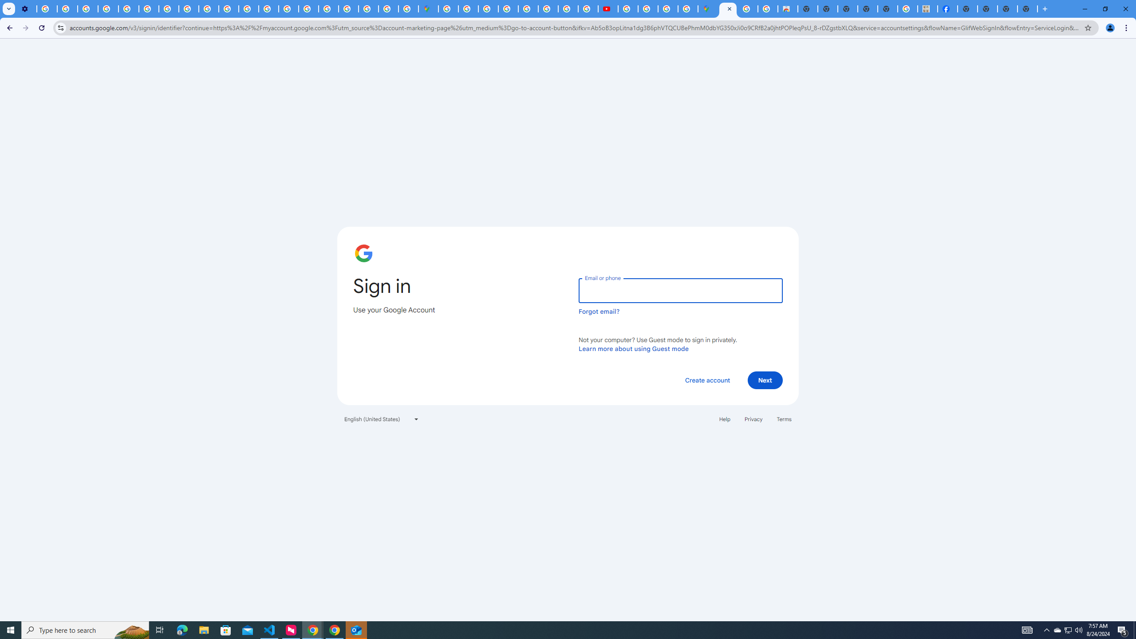  I want to click on YouTube, so click(149, 9).